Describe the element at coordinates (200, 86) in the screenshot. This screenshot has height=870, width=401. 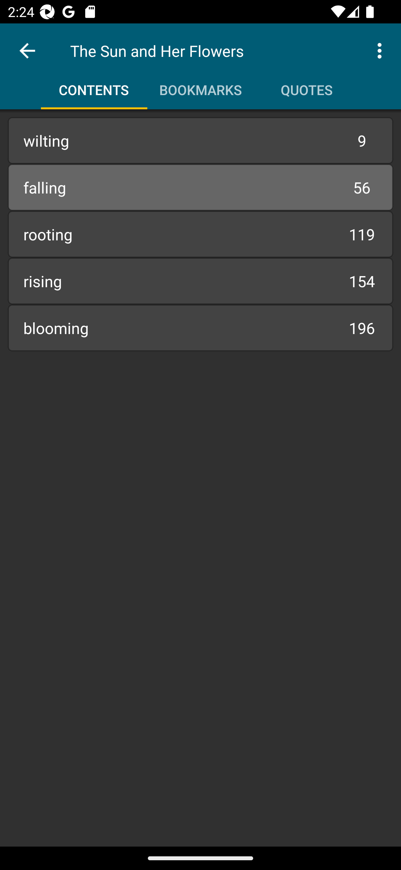
I see `Bookmarks BOOKMARKS` at that location.